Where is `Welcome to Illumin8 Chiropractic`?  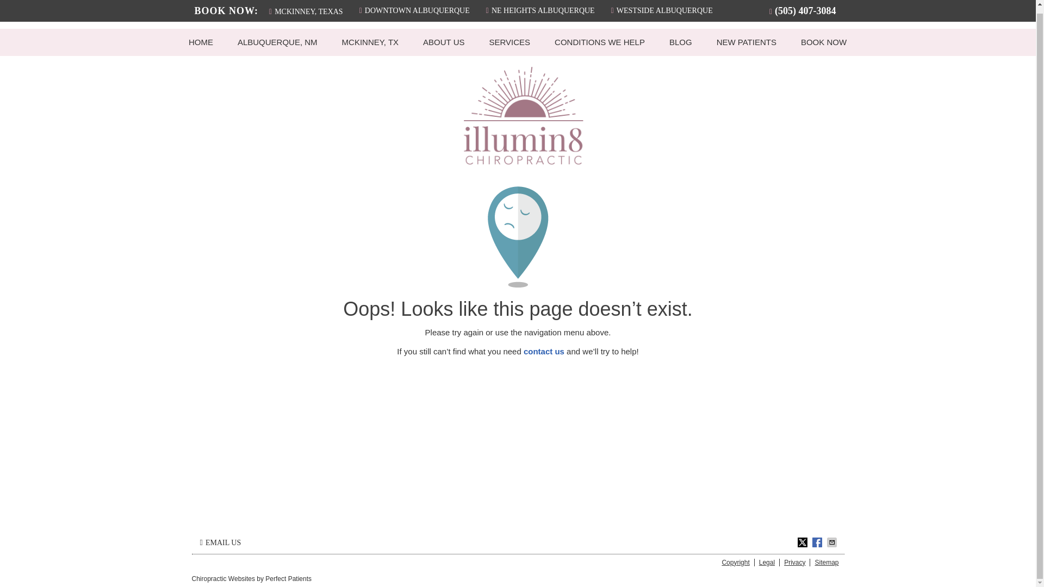 Welcome to Illumin8 Chiropractic is located at coordinates (523, 161).